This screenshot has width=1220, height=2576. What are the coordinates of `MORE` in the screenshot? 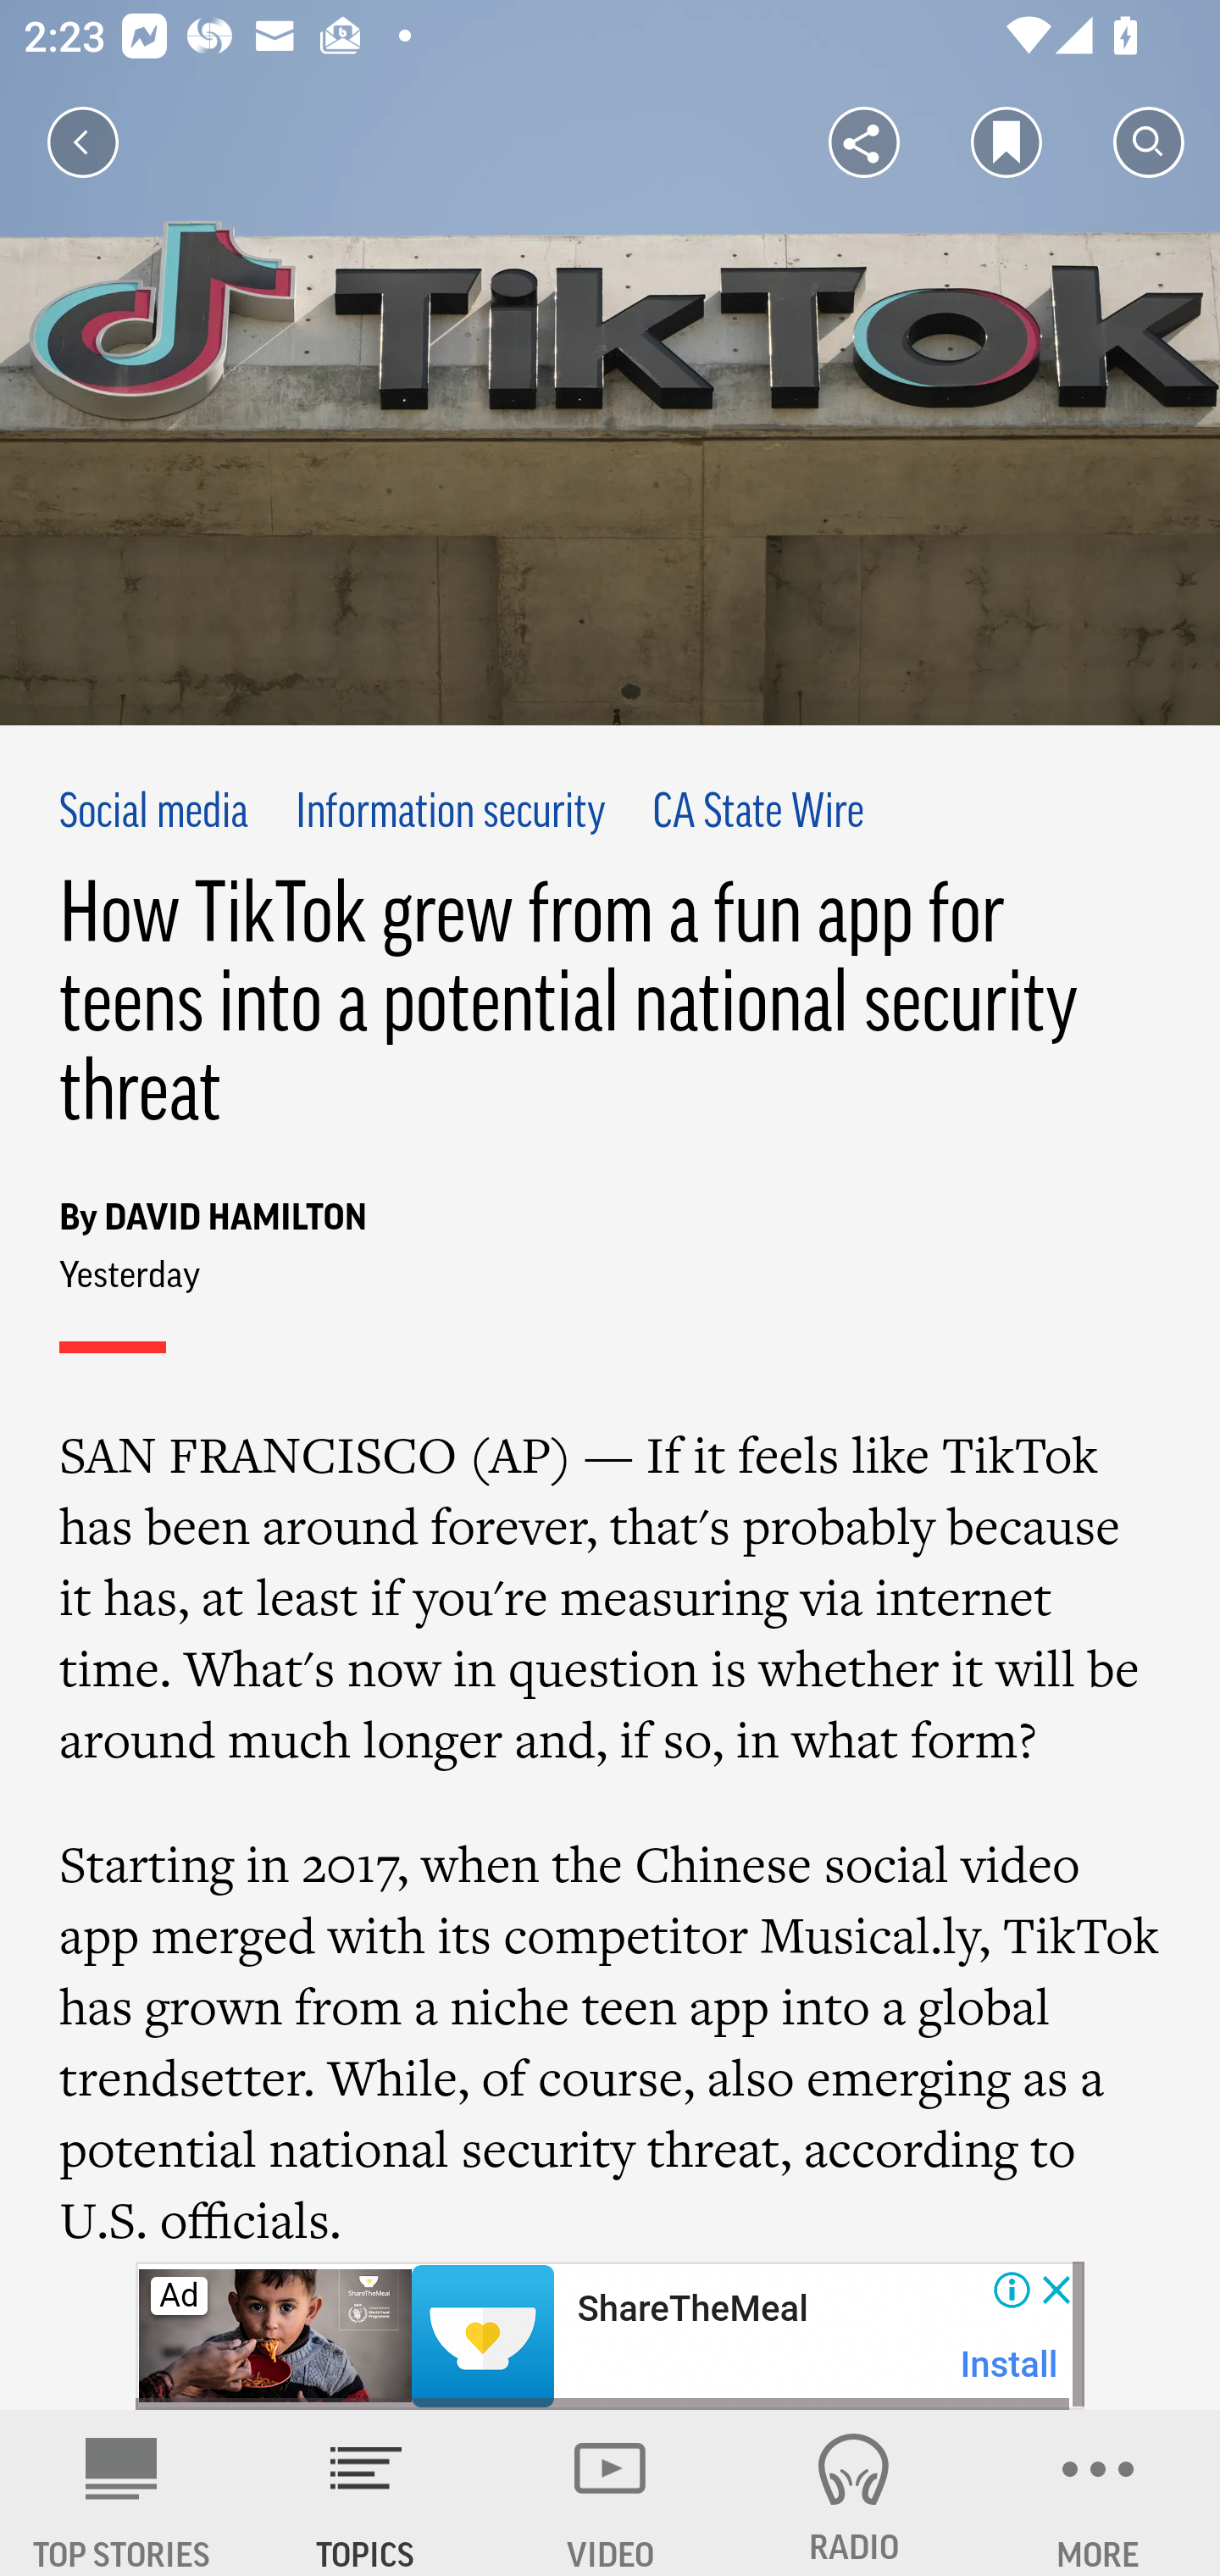 It's located at (1098, 2493).